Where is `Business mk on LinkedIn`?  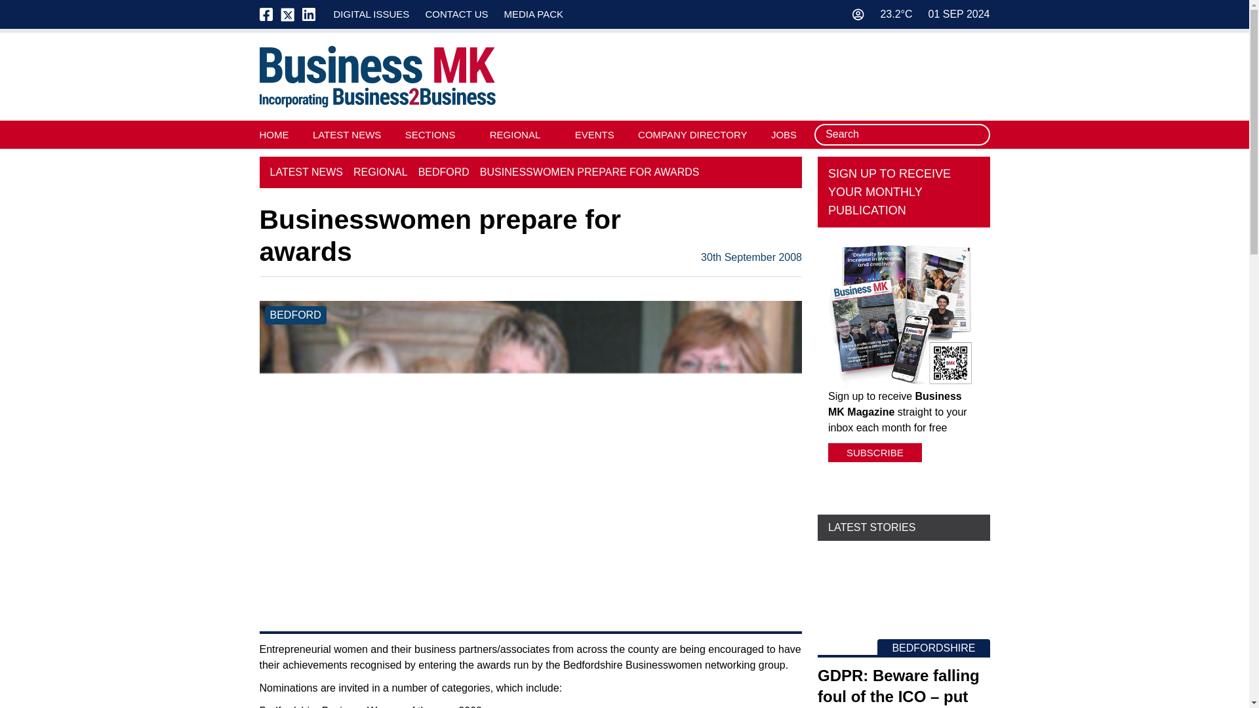
Business mk on LinkedIn is located at coordinates (308, 14).